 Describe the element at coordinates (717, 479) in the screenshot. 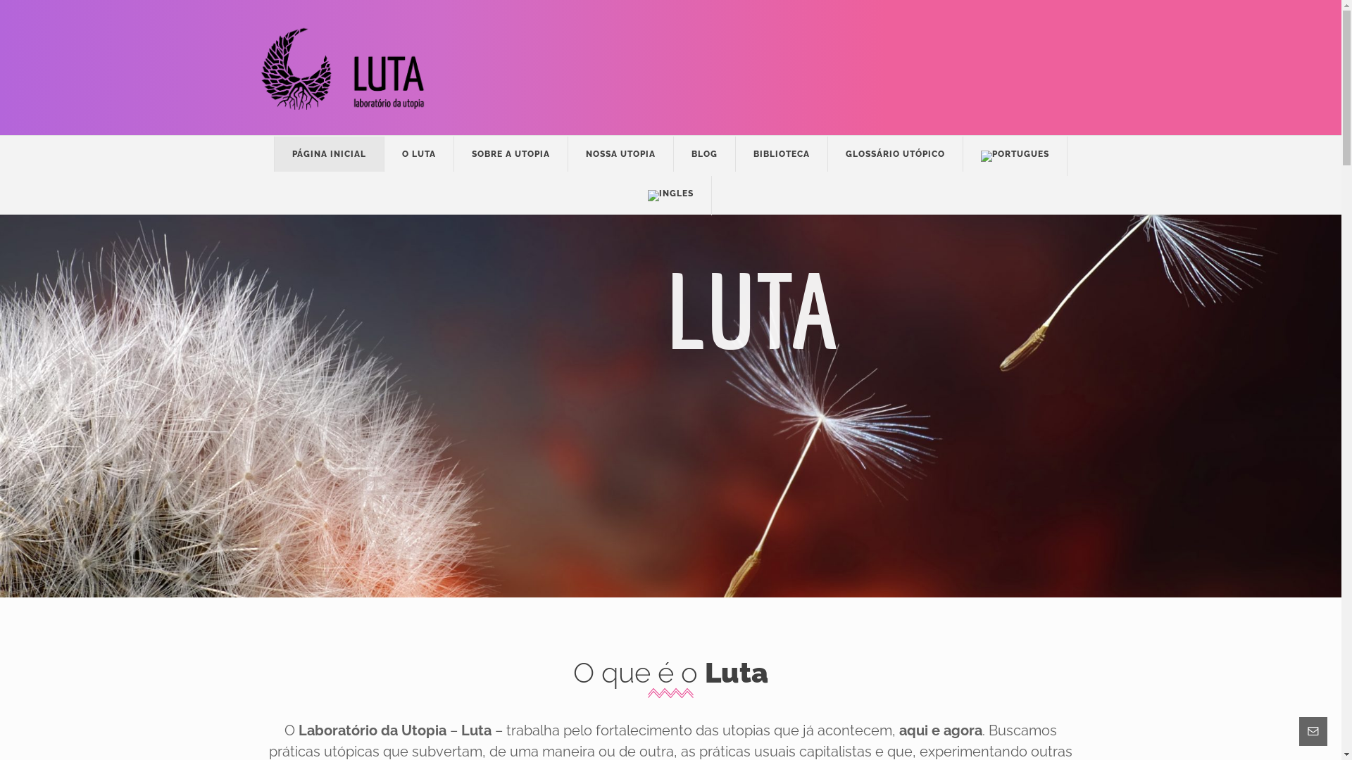

I see `QUEM SOMOS` at that location.